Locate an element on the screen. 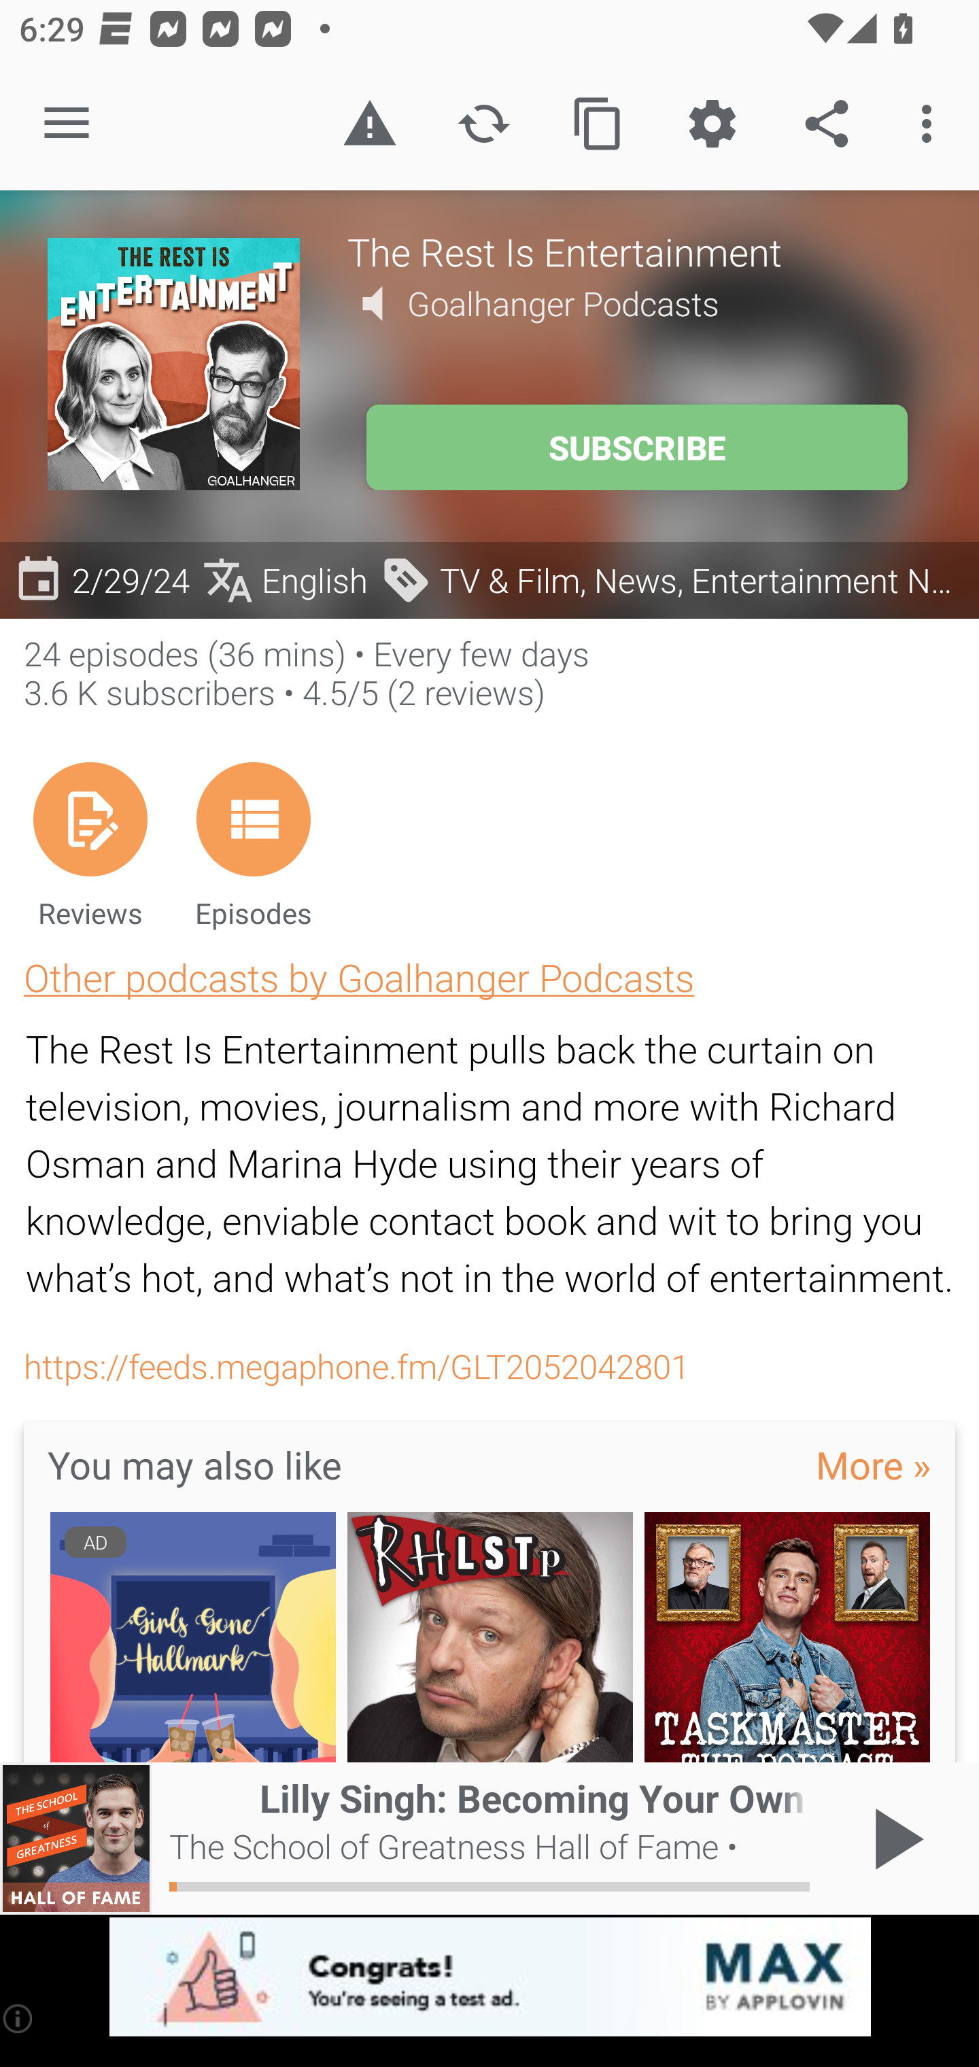 Image resolution: width=979 pixels, height=2067 pixels. Episodes is located at coordinates (253, 844).